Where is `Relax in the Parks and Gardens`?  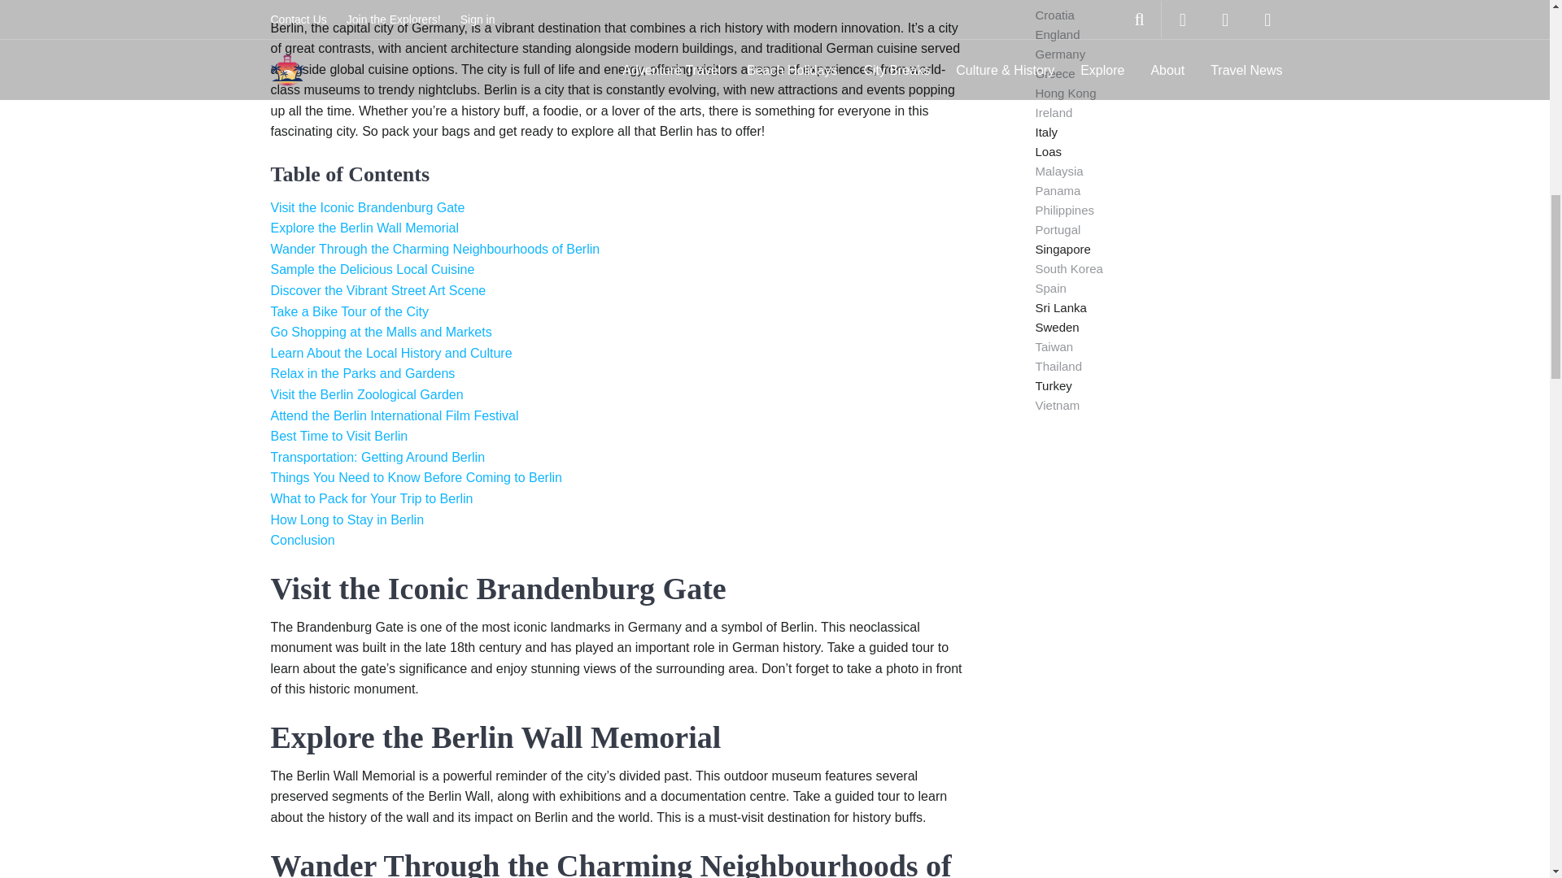 Relax in the Parks and Gardens is located at coordinates (362, 373).